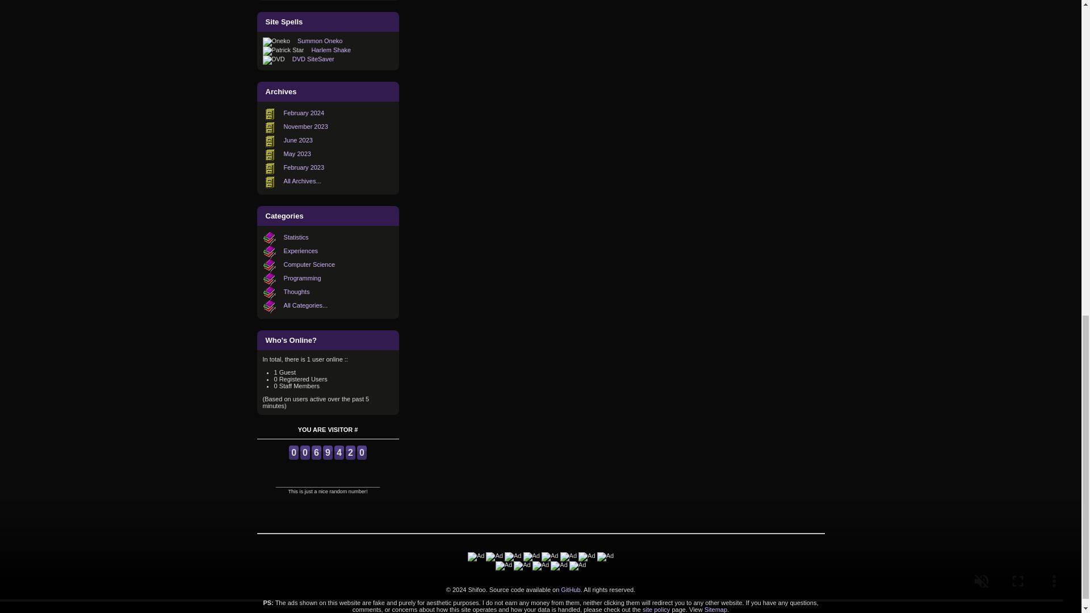 The image size is (1090, 613). What do you see at coordinates (313, 59) in the screenshot?
I see `DVD SiteSaver` at bounding box center [313, 59].